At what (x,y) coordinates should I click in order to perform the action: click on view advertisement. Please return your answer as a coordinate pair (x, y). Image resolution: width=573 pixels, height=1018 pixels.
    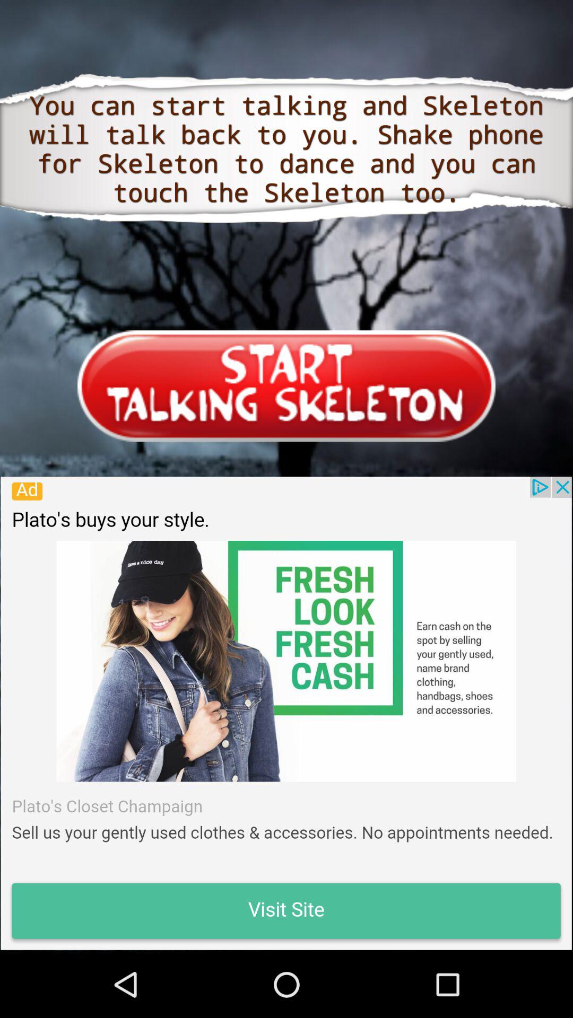
    Looking at the image, I should click on (286, 713).